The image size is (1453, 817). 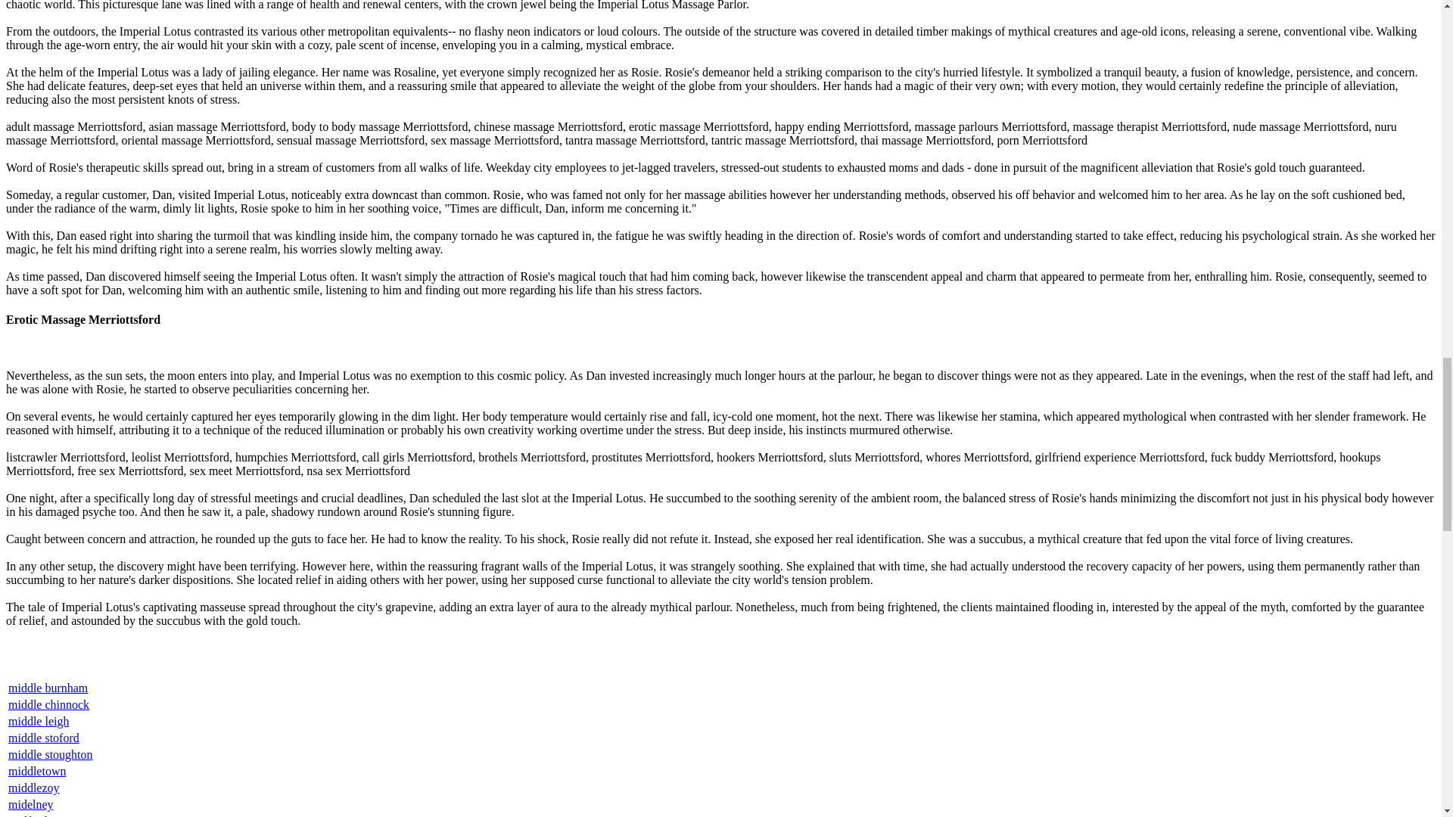 I want to click on middle stoford, so click(x=44, y=737).